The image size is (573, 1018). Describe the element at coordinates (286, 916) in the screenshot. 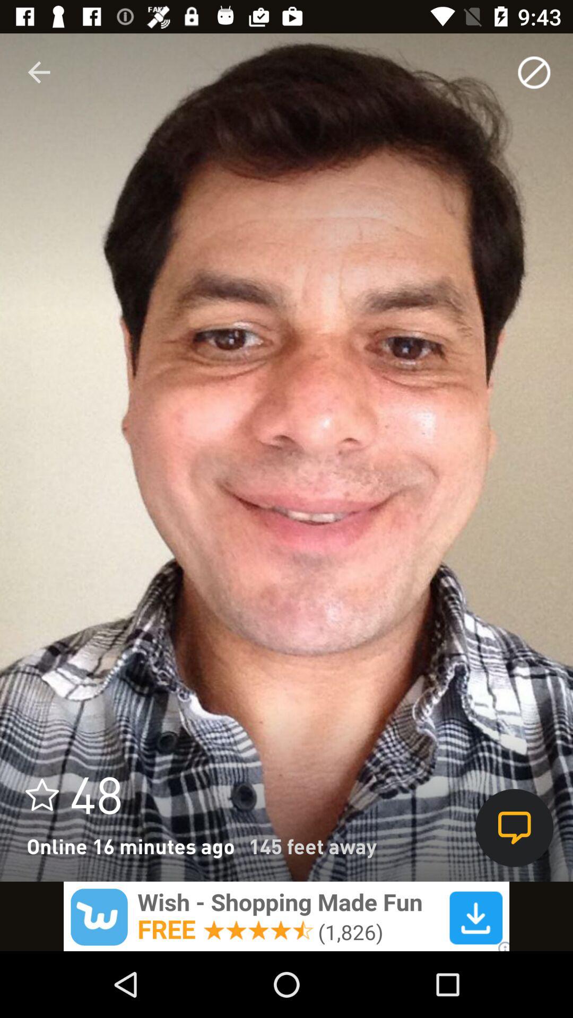

I see `click advertisement` at that location.